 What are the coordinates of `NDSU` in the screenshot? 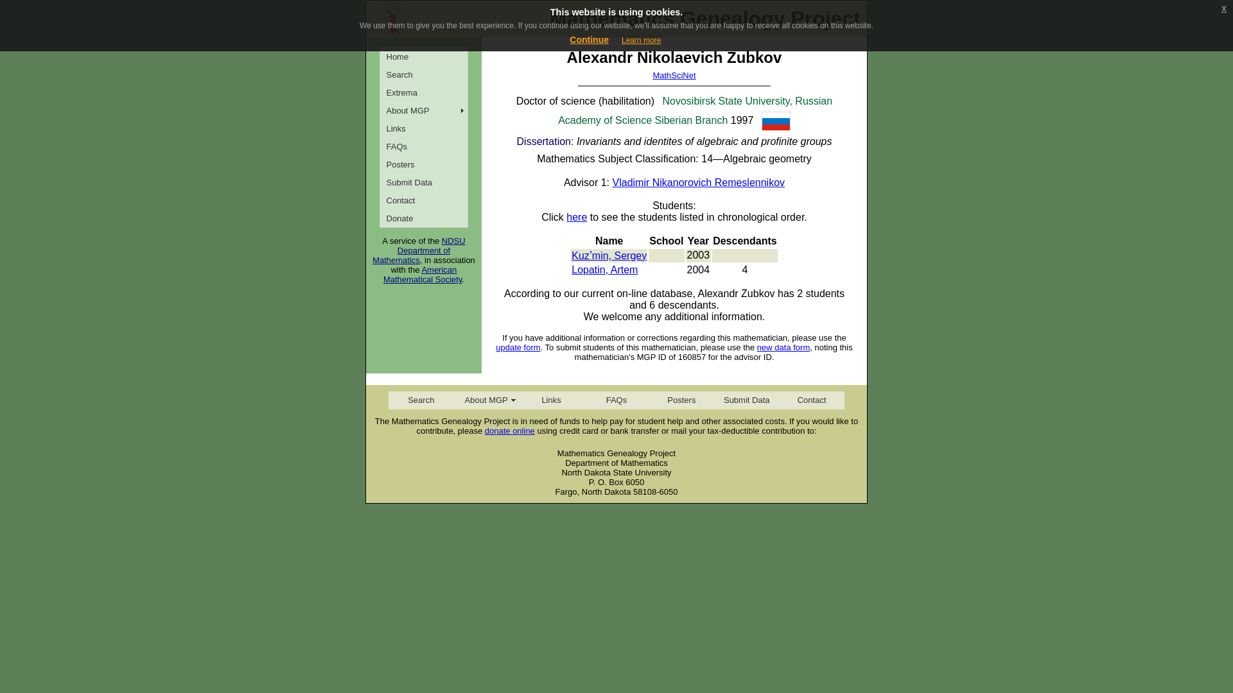 It's located at (453, 241).